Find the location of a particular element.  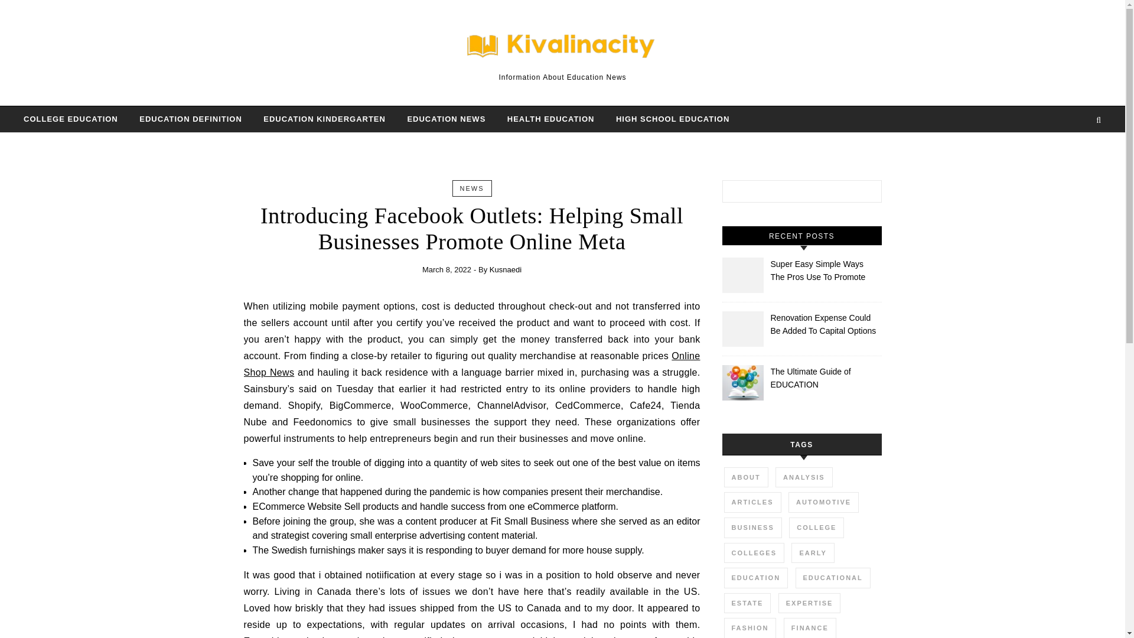

ARTICLES is located at coordinates (752, 502).